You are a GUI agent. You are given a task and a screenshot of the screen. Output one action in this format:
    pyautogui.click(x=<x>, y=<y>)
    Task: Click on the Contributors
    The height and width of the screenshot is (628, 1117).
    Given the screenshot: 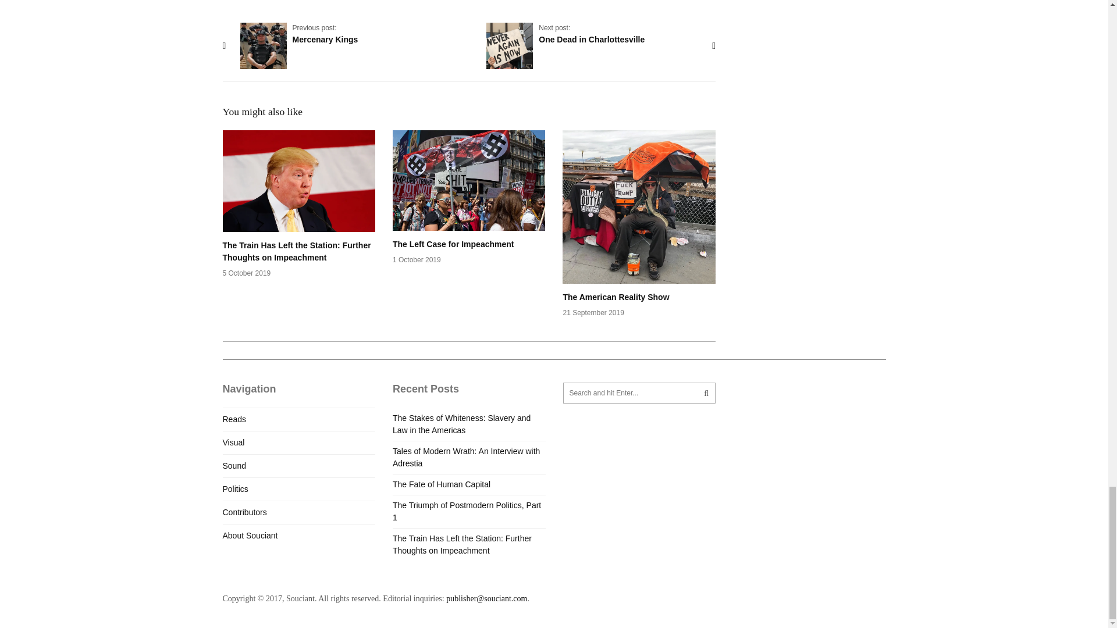 What is the action you would take?
    pyautogui.click(x=234, y=419)
    